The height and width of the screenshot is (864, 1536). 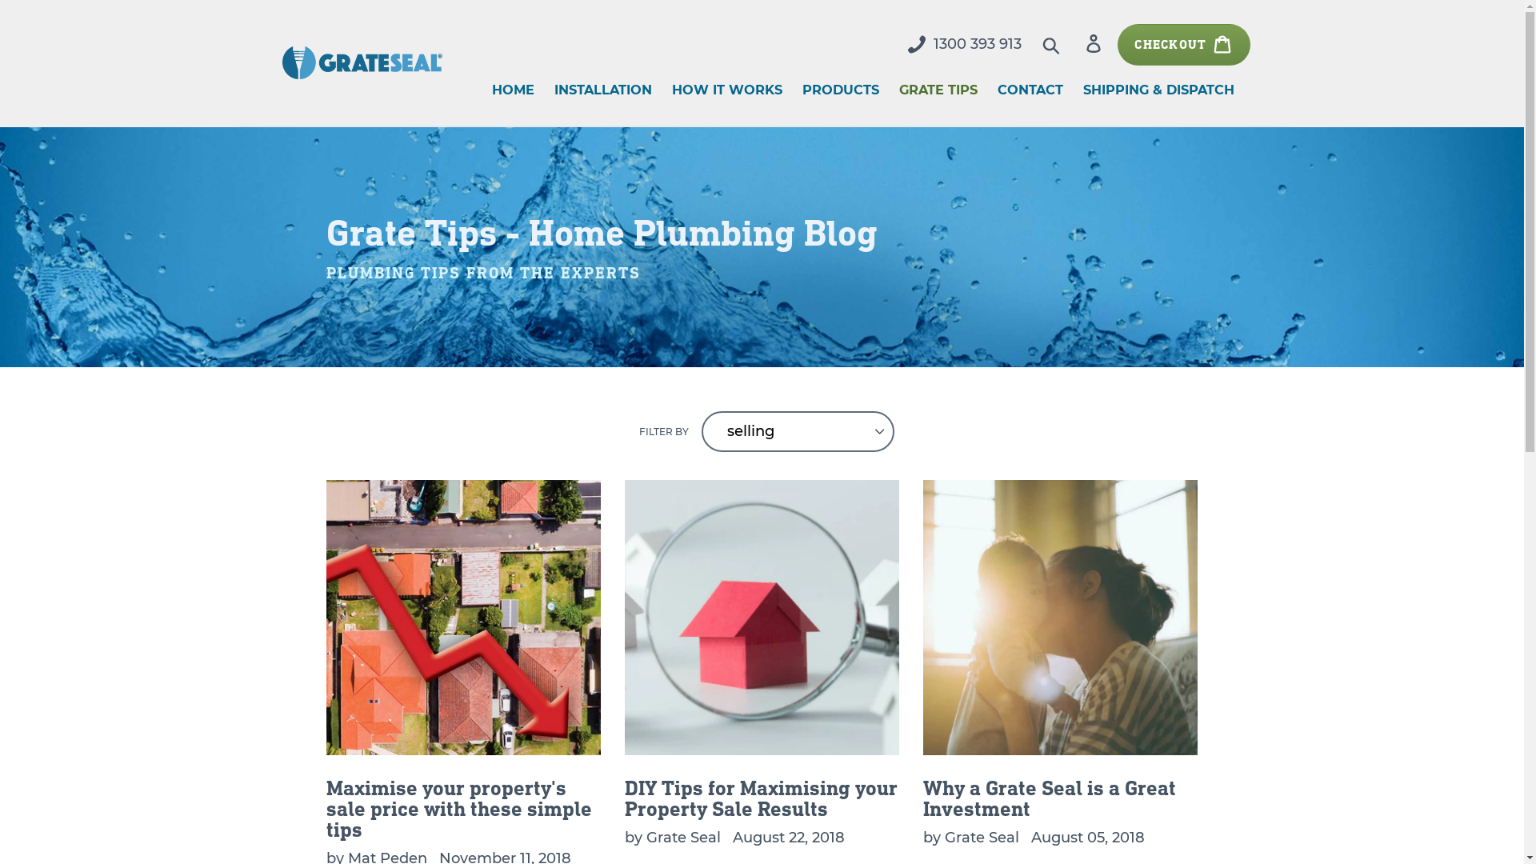 I want to click on 1300 393 913, so click(x=964, y=44).